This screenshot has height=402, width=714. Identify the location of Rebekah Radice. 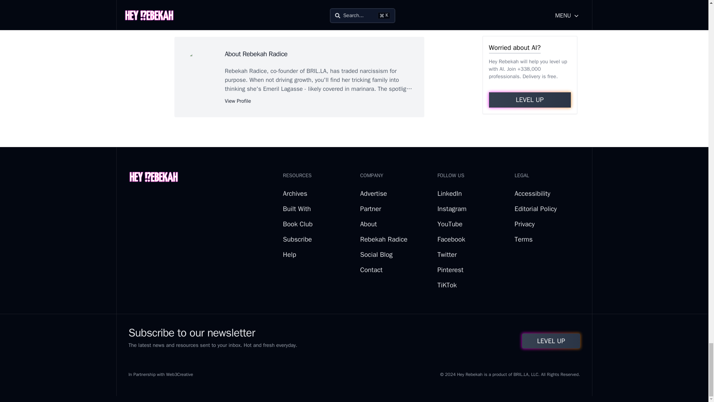
(383, 239).